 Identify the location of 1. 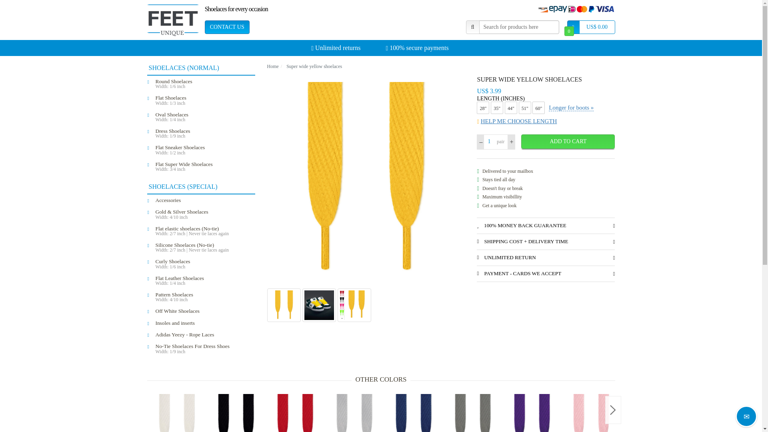
(489, 142).